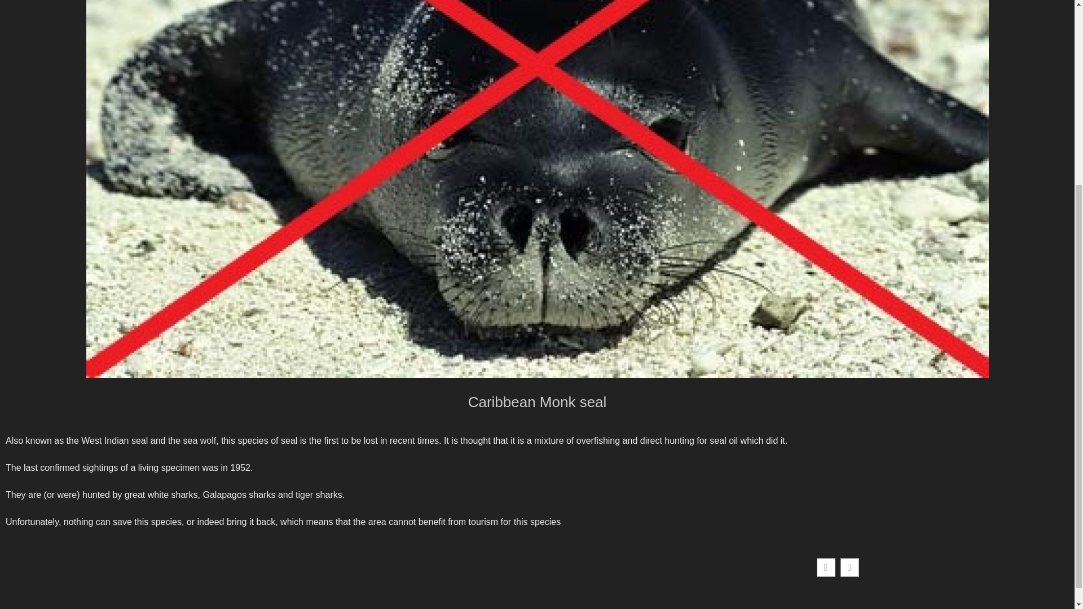  What do you see at coordinates (304, 495) in the screenshot?
I see `Tiger` at bounding box center [304, 495].